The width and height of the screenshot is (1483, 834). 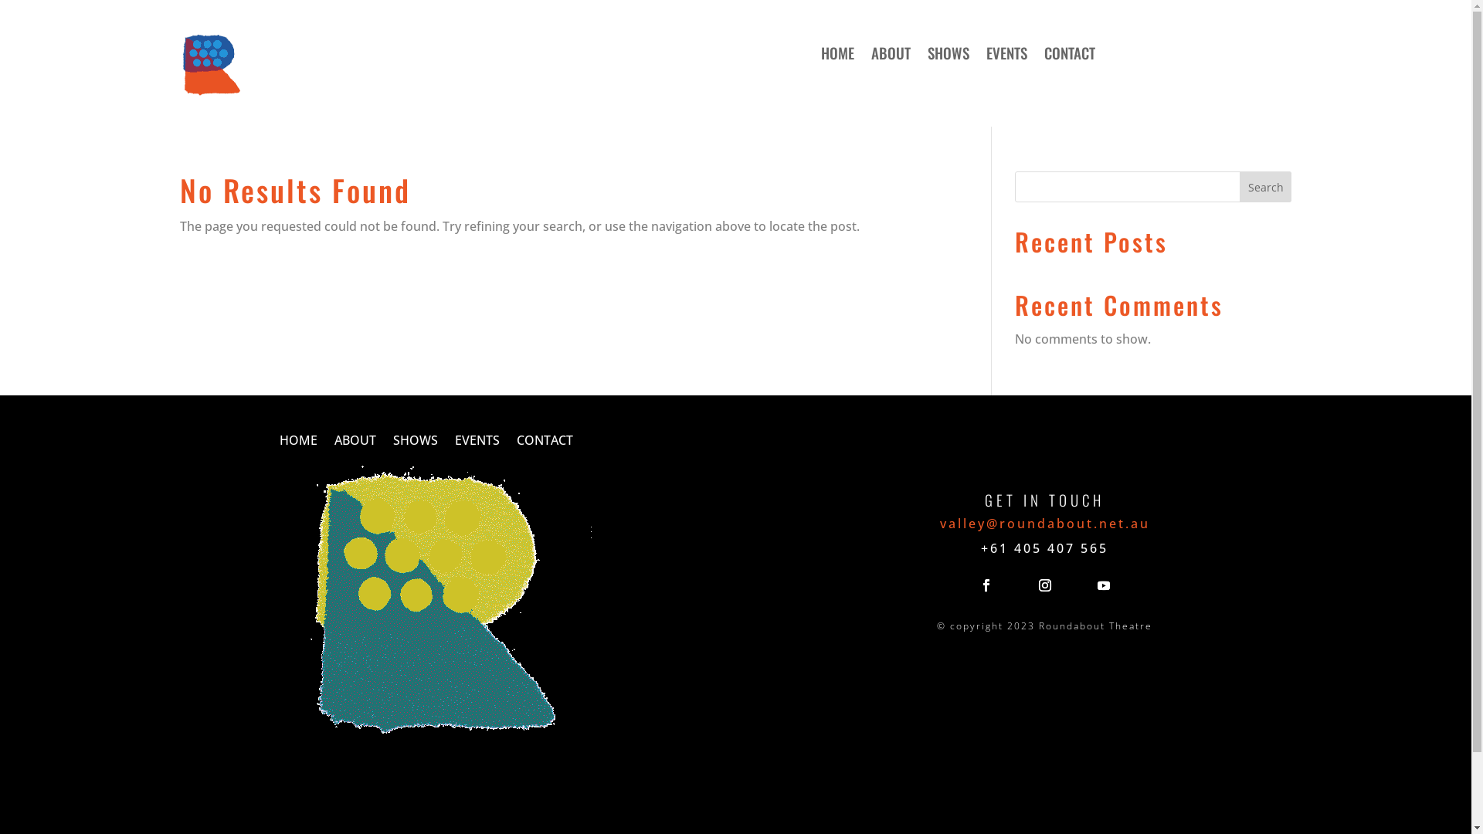 What do you see at coordinates (1007, 56) in the screenshot?
I see `EVENTS` at bounding box center [1007, 56].